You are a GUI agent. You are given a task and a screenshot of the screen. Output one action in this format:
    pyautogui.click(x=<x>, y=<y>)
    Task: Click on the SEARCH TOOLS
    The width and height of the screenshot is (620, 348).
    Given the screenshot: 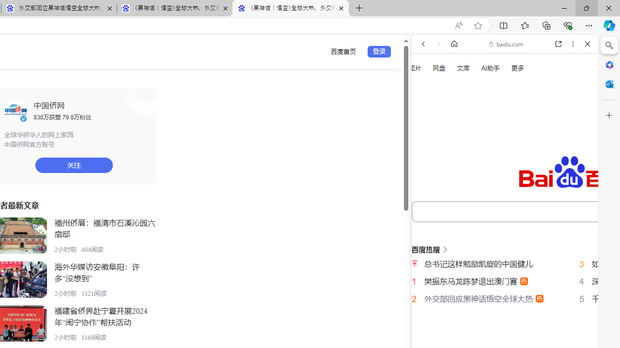 What is the action you would take?
    pyautogui.click(x=529, y=164)
    